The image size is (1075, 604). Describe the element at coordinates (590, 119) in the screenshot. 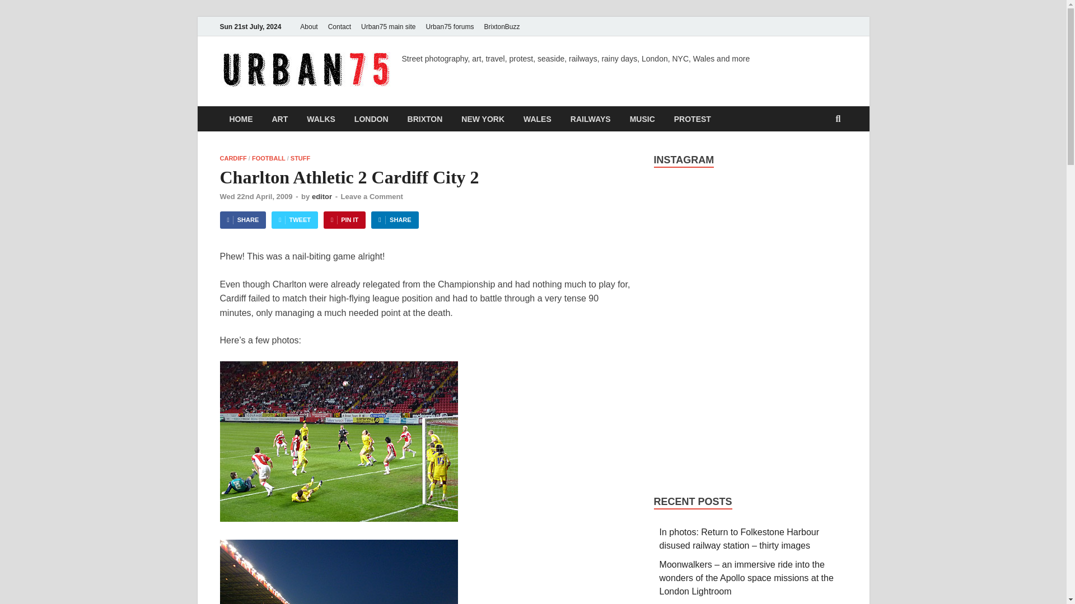

I see `RAILWAYS` at that location.